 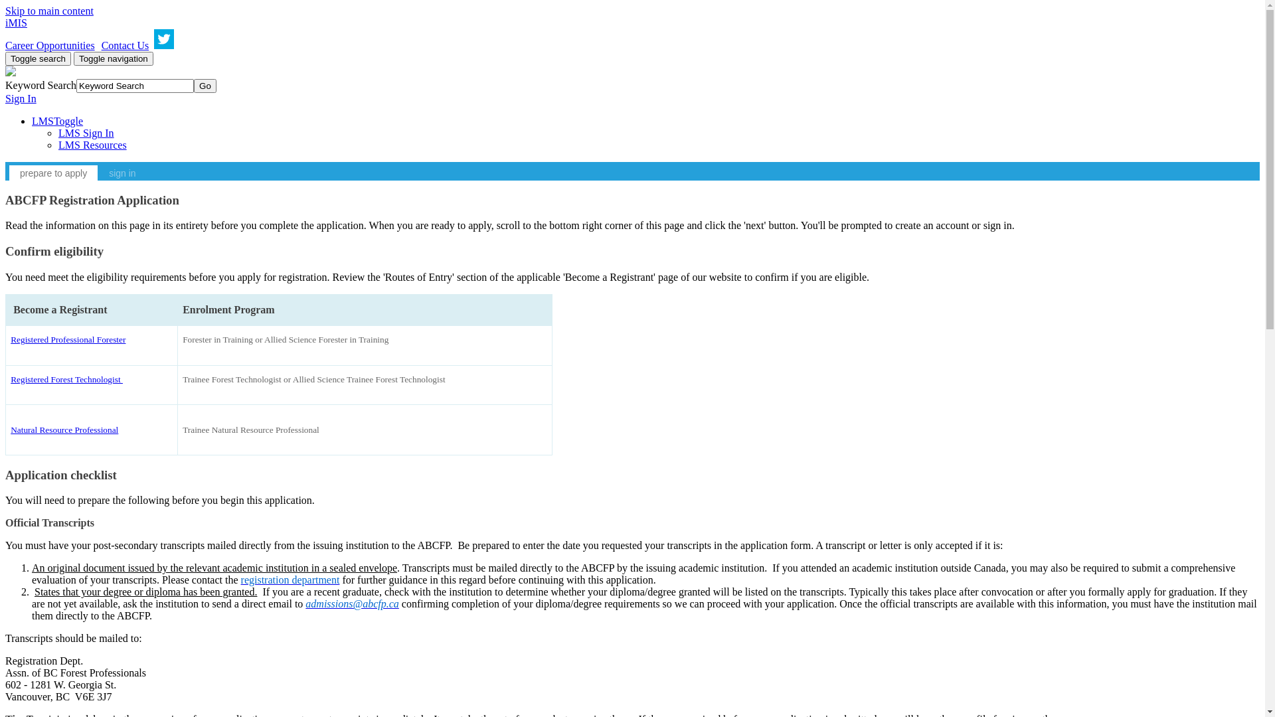 What do you see at coordinates (114, 58) in the screenshot?
I see `Toggle navigation` at bounding box center [114, 58].